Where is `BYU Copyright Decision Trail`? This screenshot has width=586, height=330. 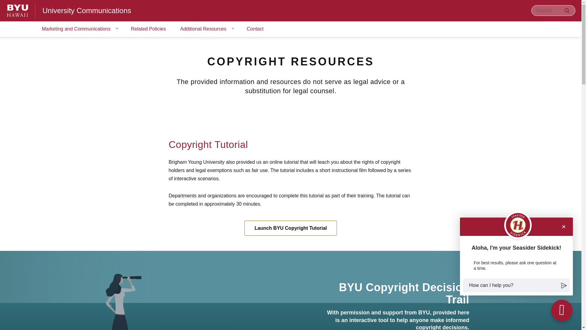
BYU Copyright Decision Trail is located at coordinates (404, 293).